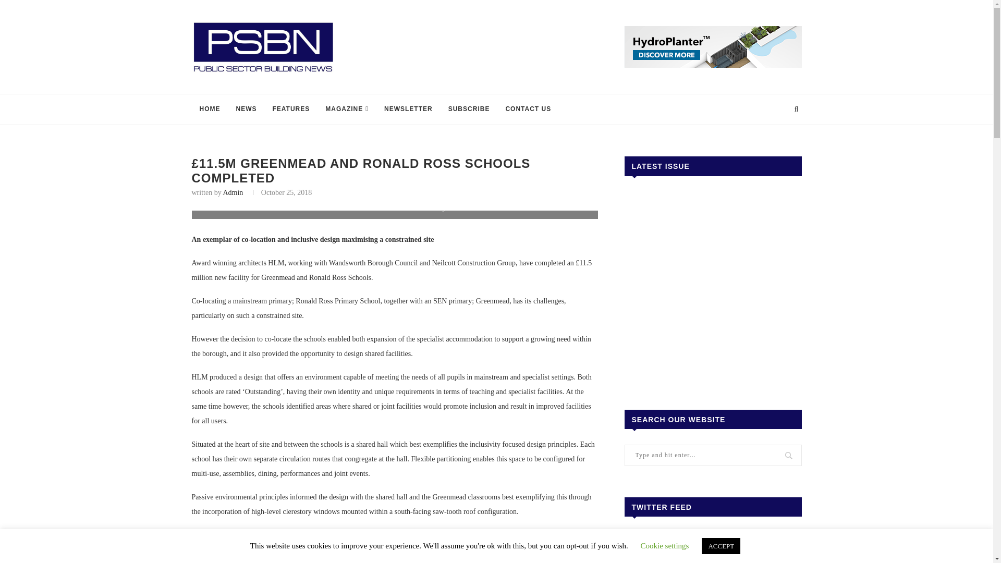 Image resolution: width=1001 pixels, height=563 pixels. What do you see at coordinates (469, 109) in the screenshot?
I see `SUBSCRIBE` at bounding box center [469, 109].